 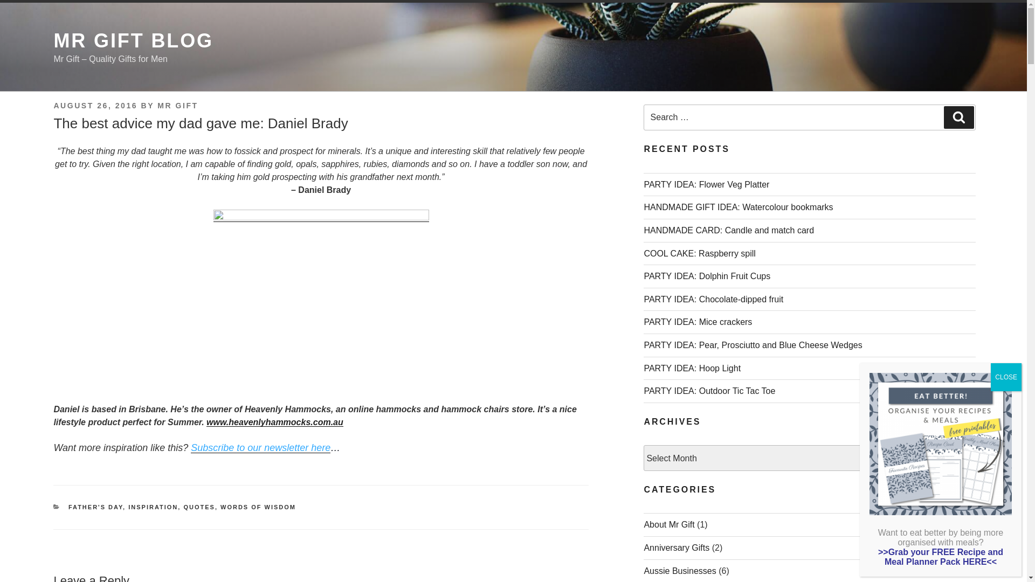 What do you see at coordinates (709, 391) in the screenshot?
I see `PARTY IDEA: Outdoor Tic Tac Toe` at bounding box center [709, 391].